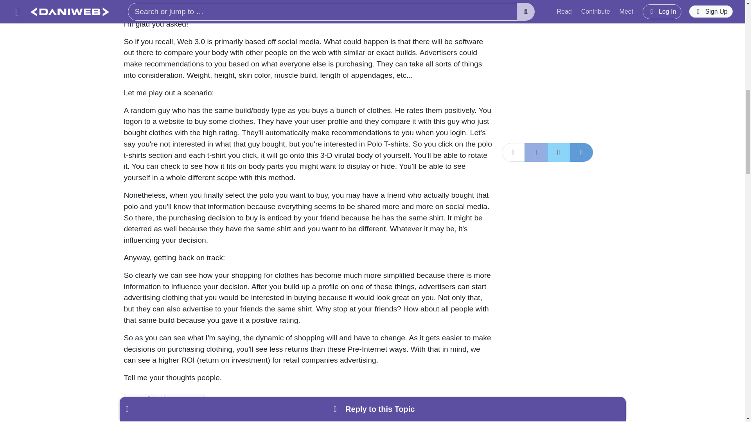 This screenshot has width=751, height=422. Describe the element at coordinates (484, 418) in the screenshot. I see `Share` at that location.